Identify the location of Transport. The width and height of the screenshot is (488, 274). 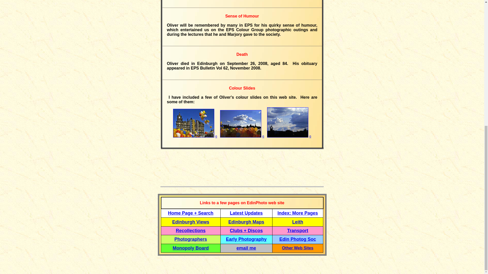
(298, 230).